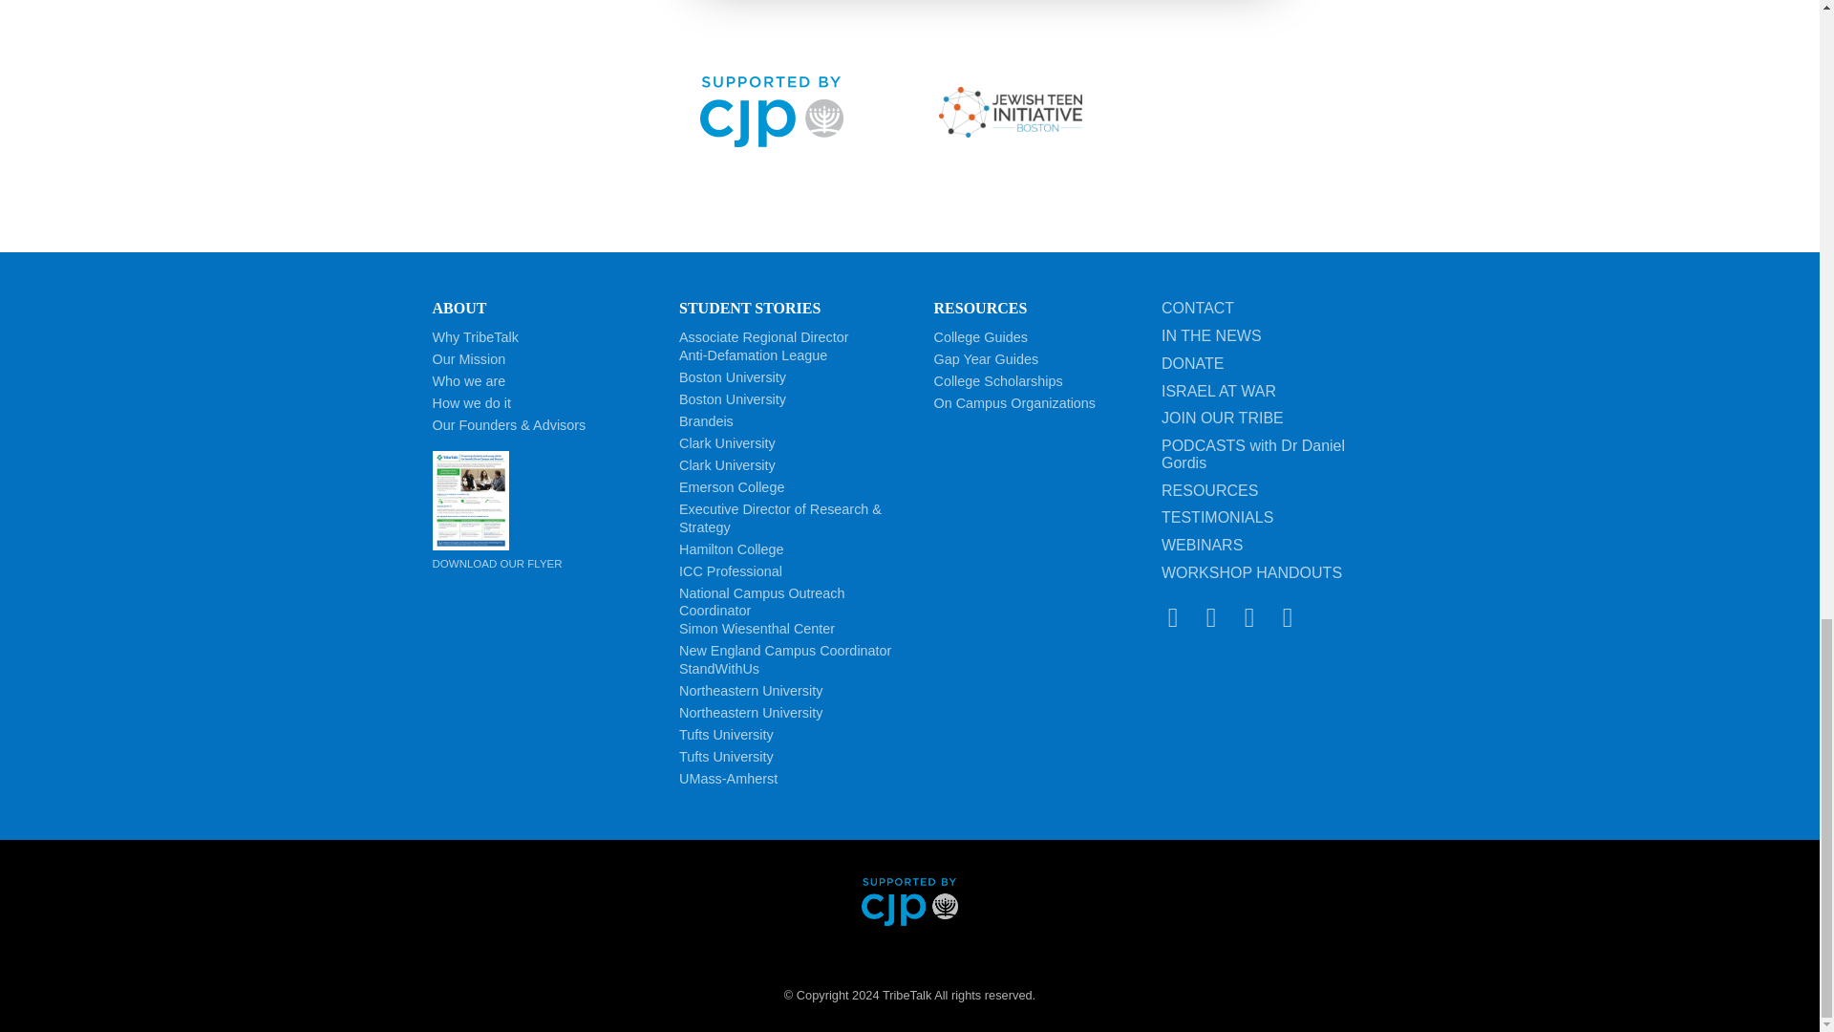 This screenshot has width=1834, height=1032. What do you see at coordinates (547, 510) in the screenshot?
I see `DOWNLOAD OUR FLYER` at bounding box center [547, 510].